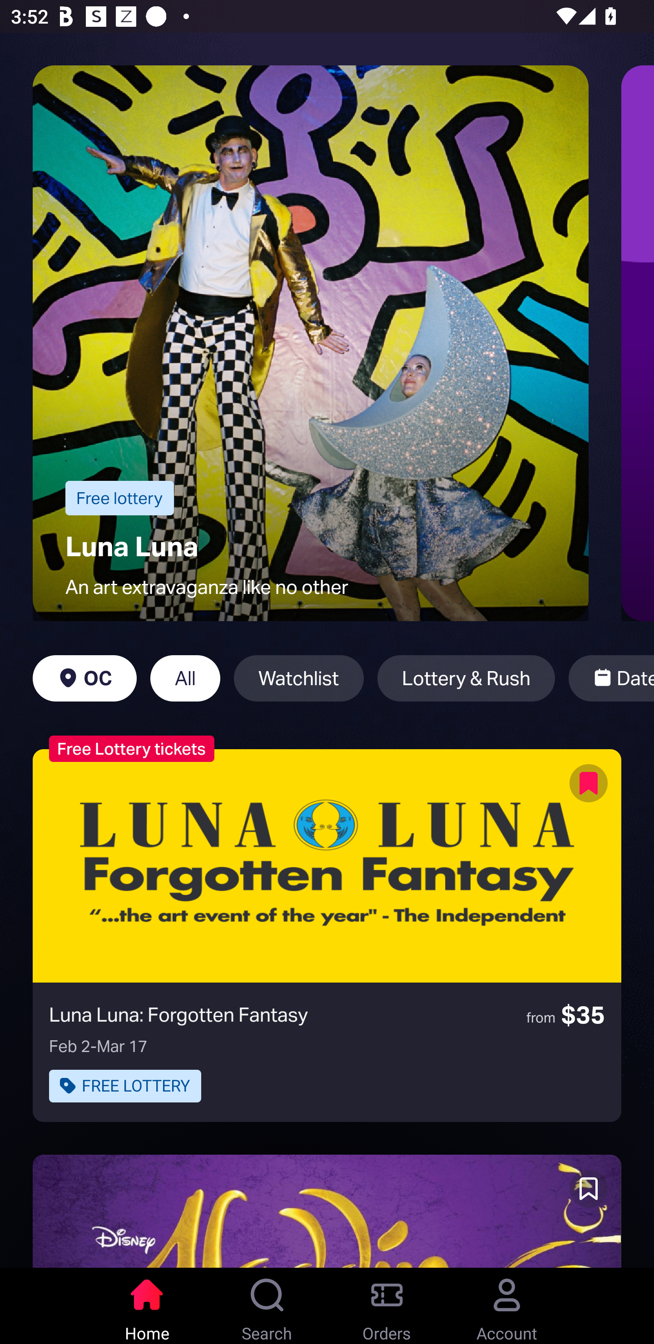 The image size is (654, 1344). I want to click on Watchlist, so click(299, 678).